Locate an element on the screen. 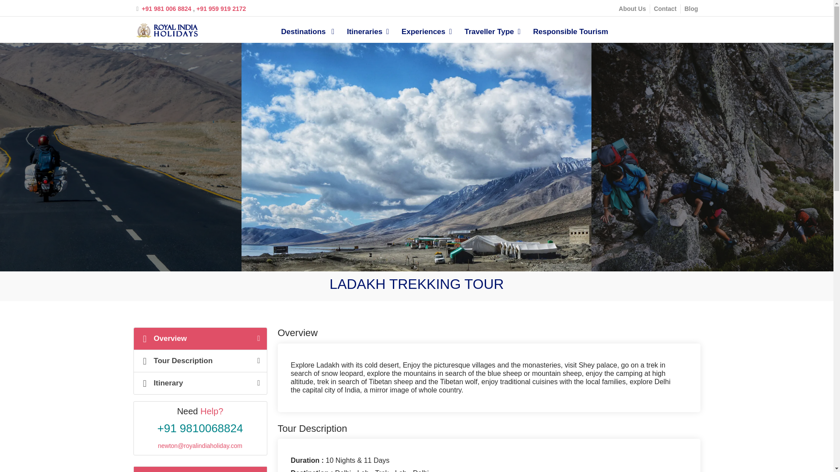  Destinations is located at coordinates (309, 35).